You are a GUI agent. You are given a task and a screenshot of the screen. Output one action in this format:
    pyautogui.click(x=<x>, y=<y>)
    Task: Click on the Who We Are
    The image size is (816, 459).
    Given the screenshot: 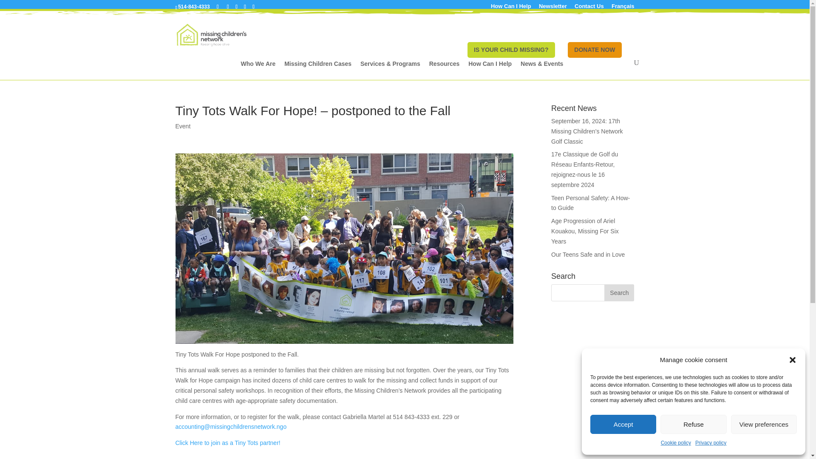 What is the action you would take?
    pyautogui.click(x=261, y=70)
    